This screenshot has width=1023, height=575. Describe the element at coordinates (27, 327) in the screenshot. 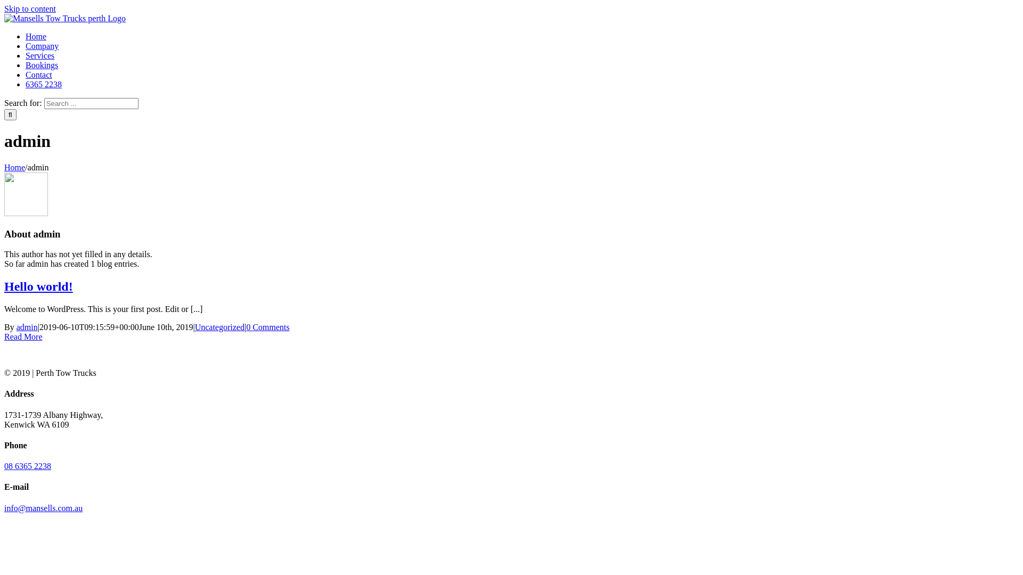

I see `admin` at that location.